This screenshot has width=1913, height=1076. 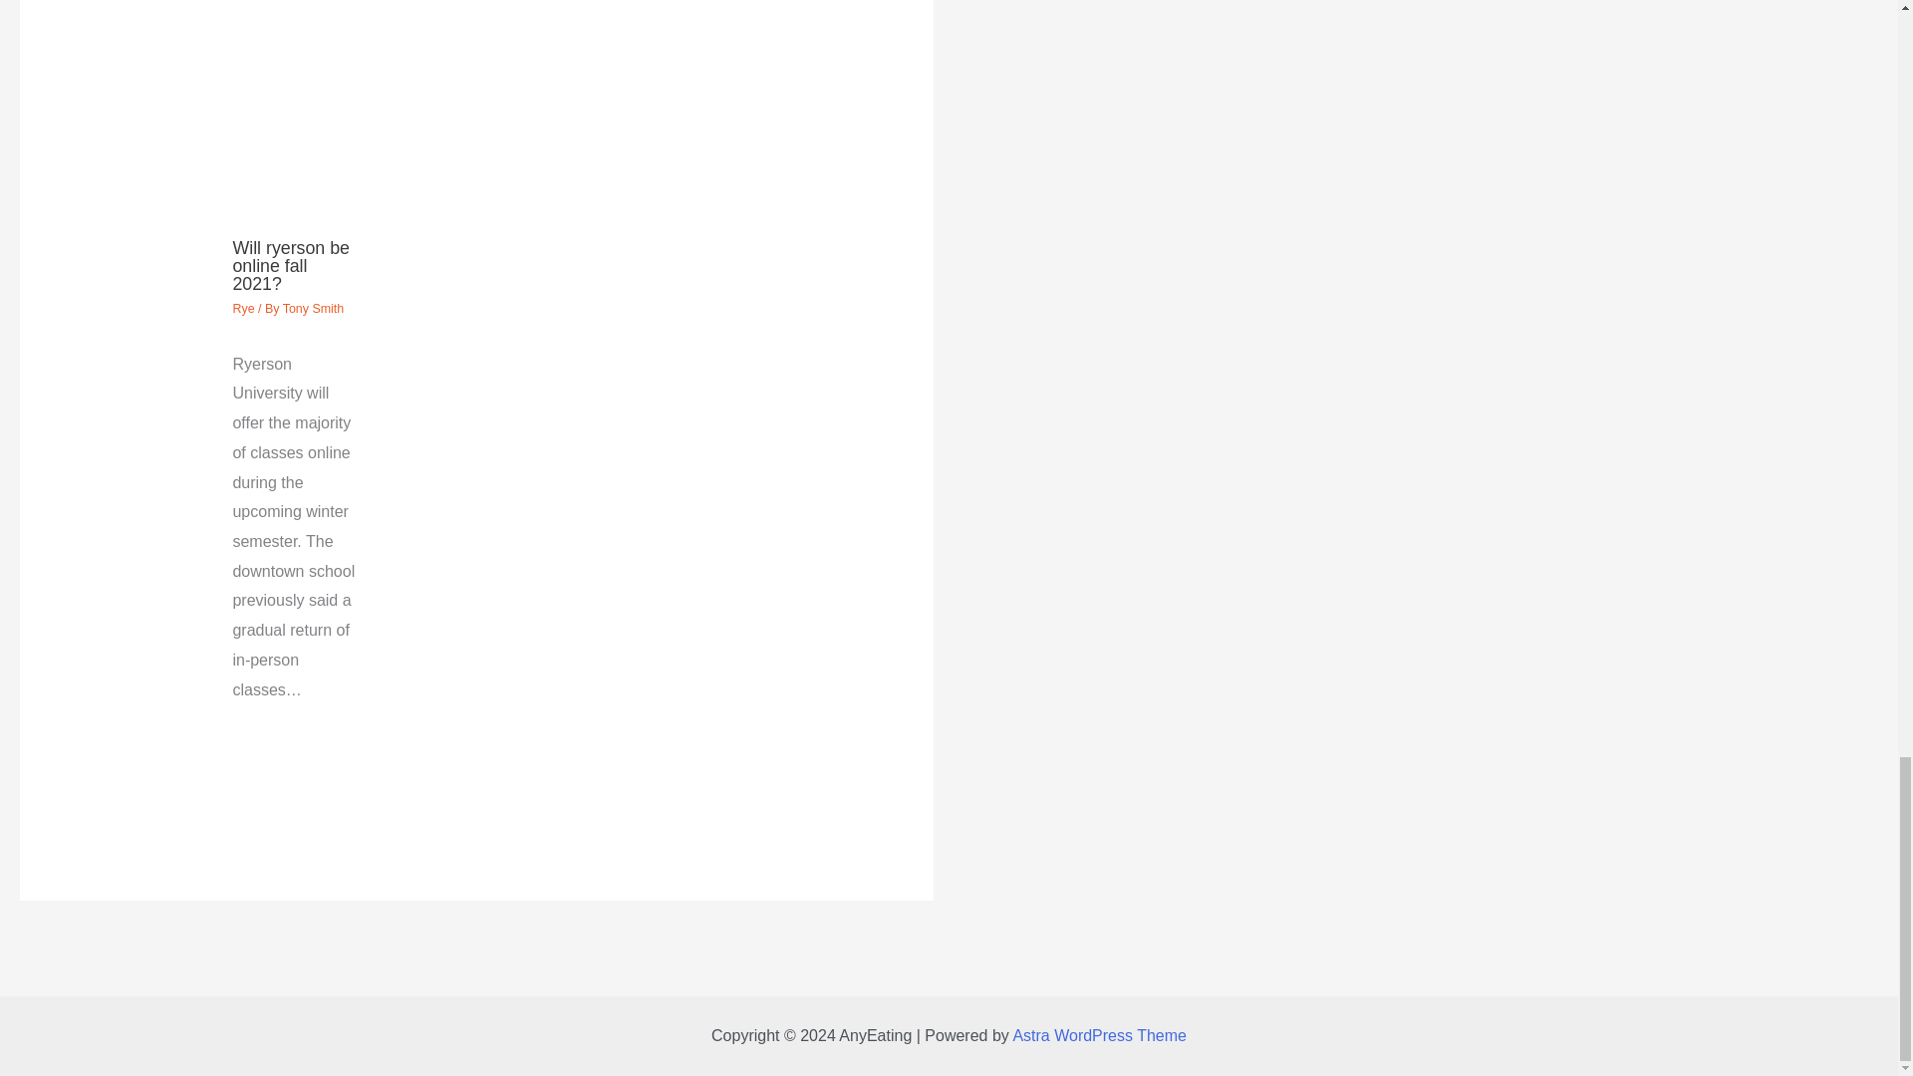 What do you see at coordinates (313, 309) in the screenshot?
I see `Tony Smith` at bounding box center [313, 309].